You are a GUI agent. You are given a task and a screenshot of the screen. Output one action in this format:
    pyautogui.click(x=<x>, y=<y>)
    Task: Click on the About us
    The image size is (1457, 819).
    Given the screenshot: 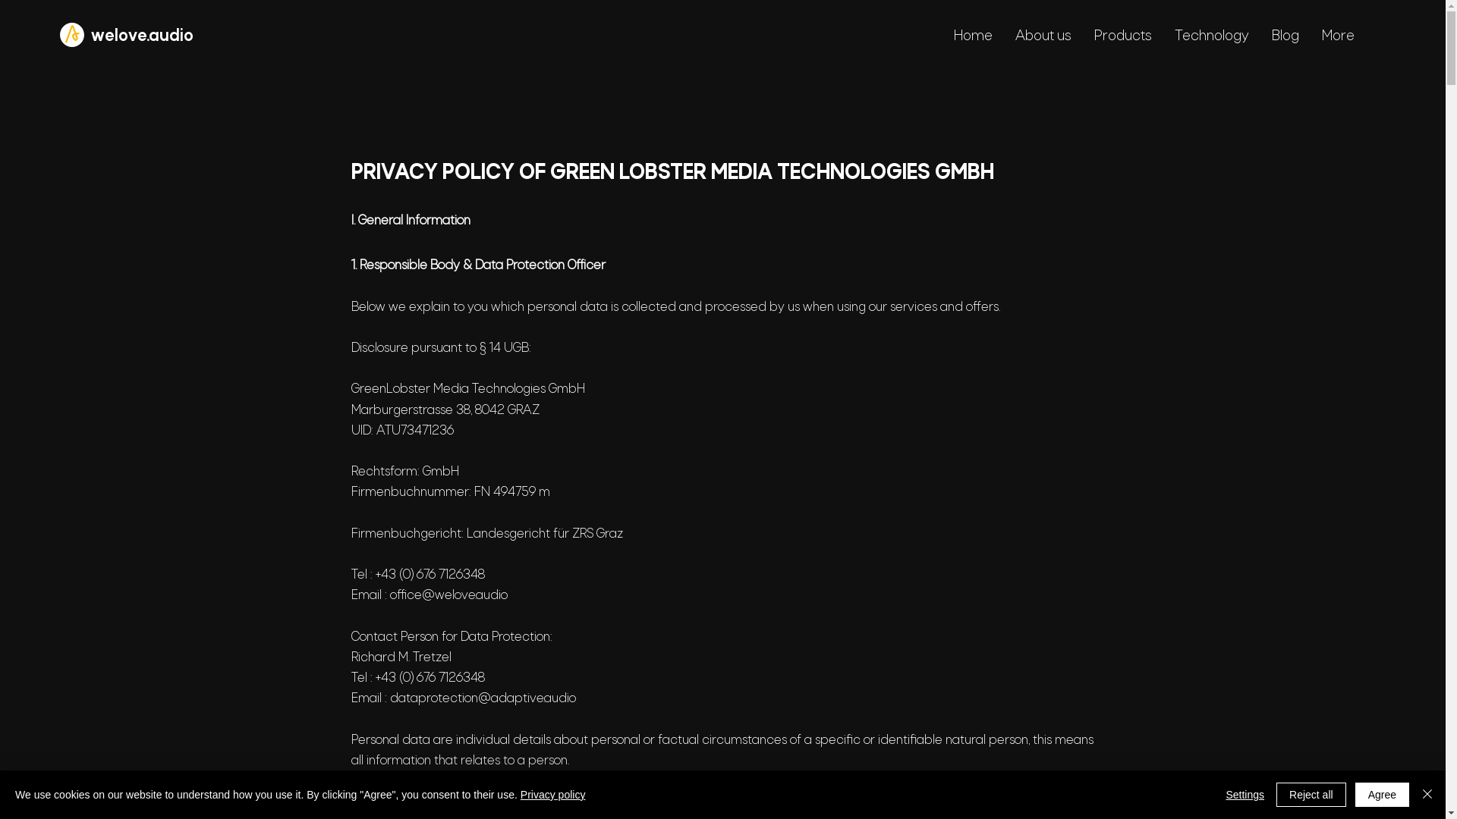 What is the action you would take?
    pyautogui.click(x=1043, y=37)
    